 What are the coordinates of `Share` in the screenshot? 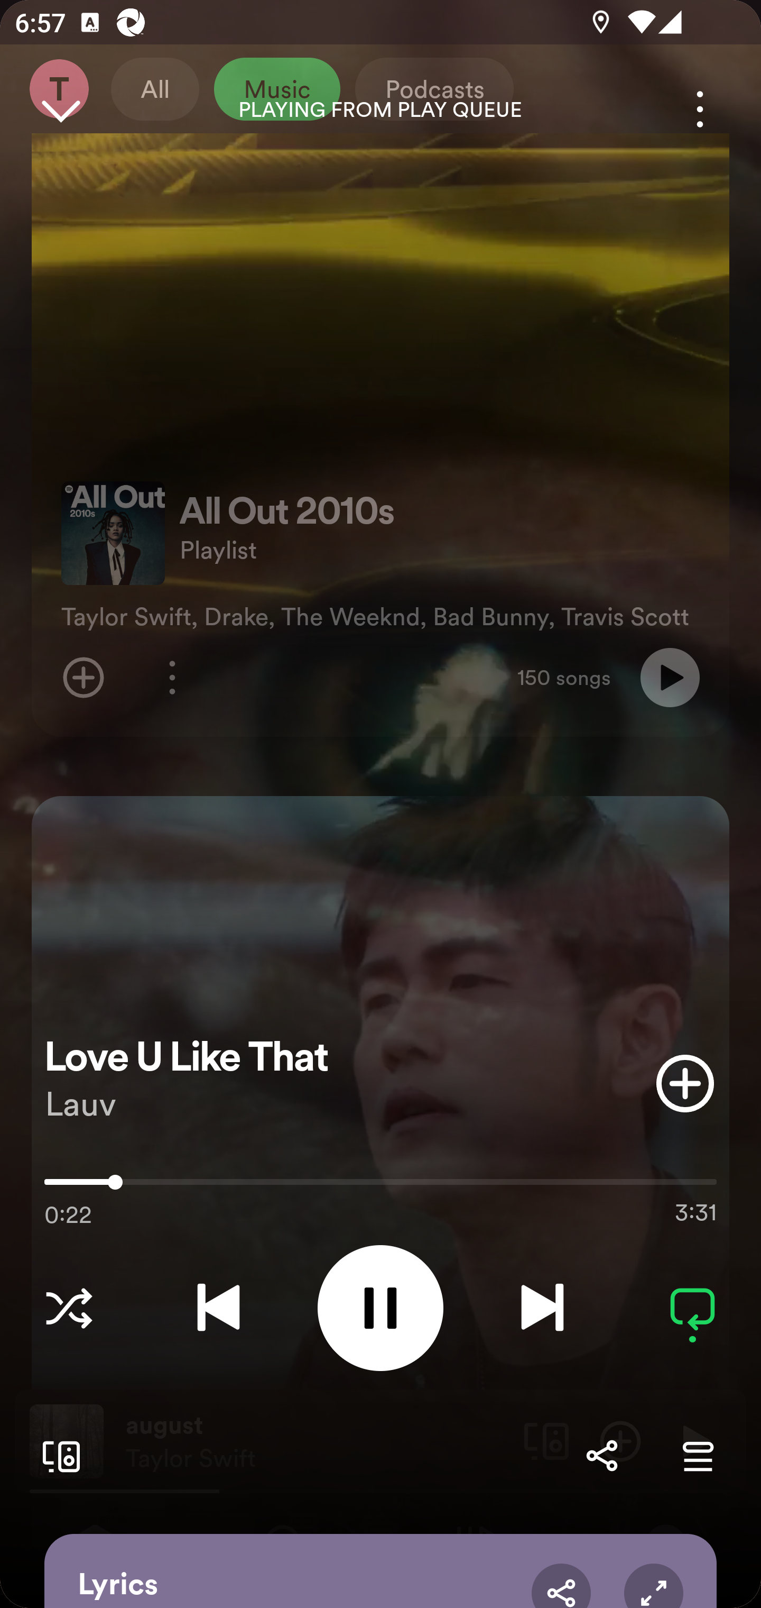 It's located at (601, 1456).